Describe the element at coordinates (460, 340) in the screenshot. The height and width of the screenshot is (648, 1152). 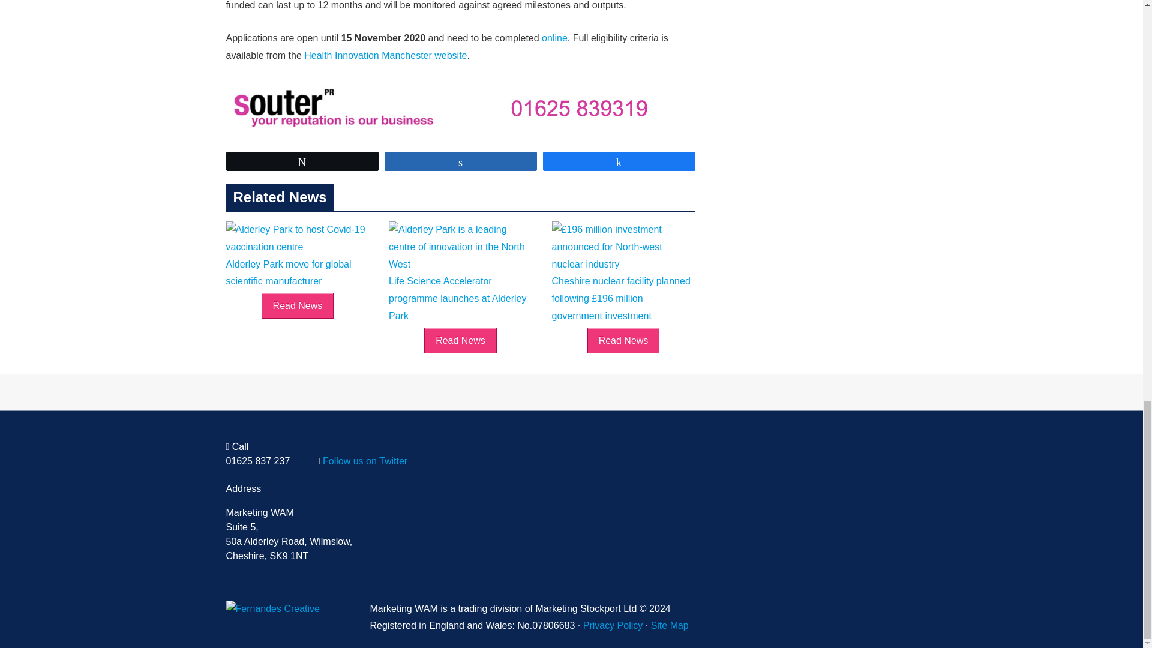
I see `Read News` at that location.